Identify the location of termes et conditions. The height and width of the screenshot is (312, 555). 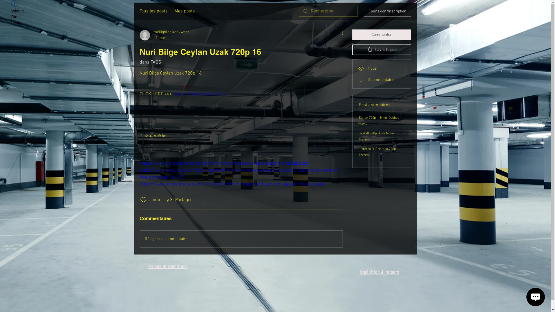
(168, 267).